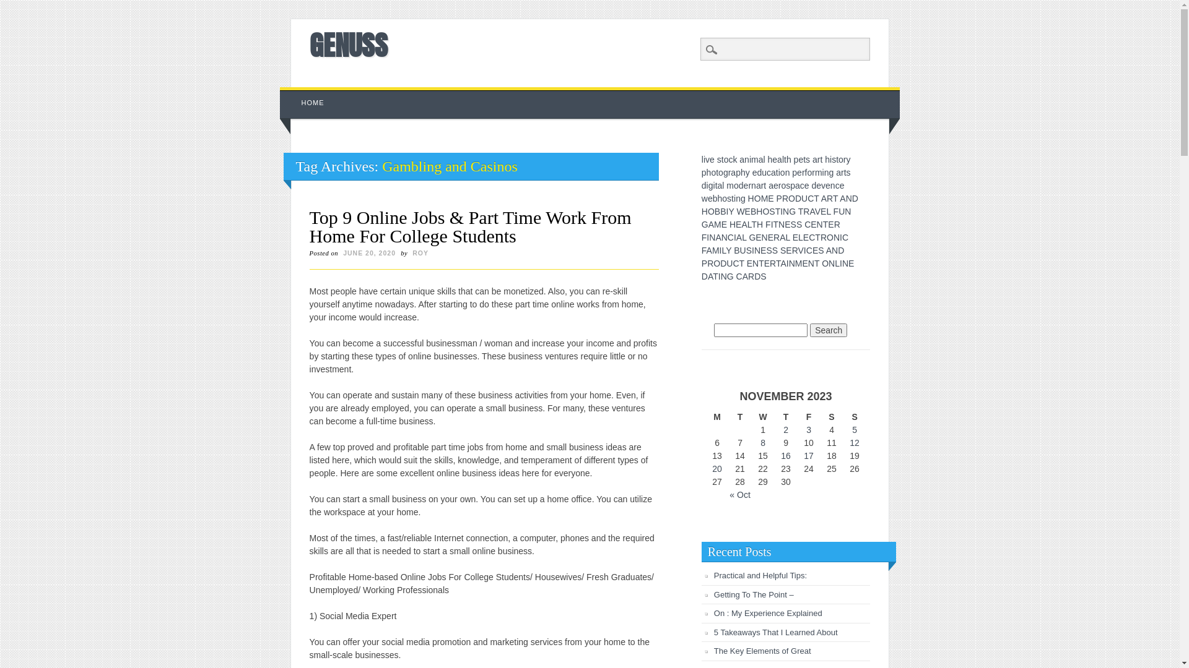 The height and width of the screenshot is (668, 1189). What do you see at coordinates (834, 160) in the screenshot?
I see `s` at bounding box center [834, 160].